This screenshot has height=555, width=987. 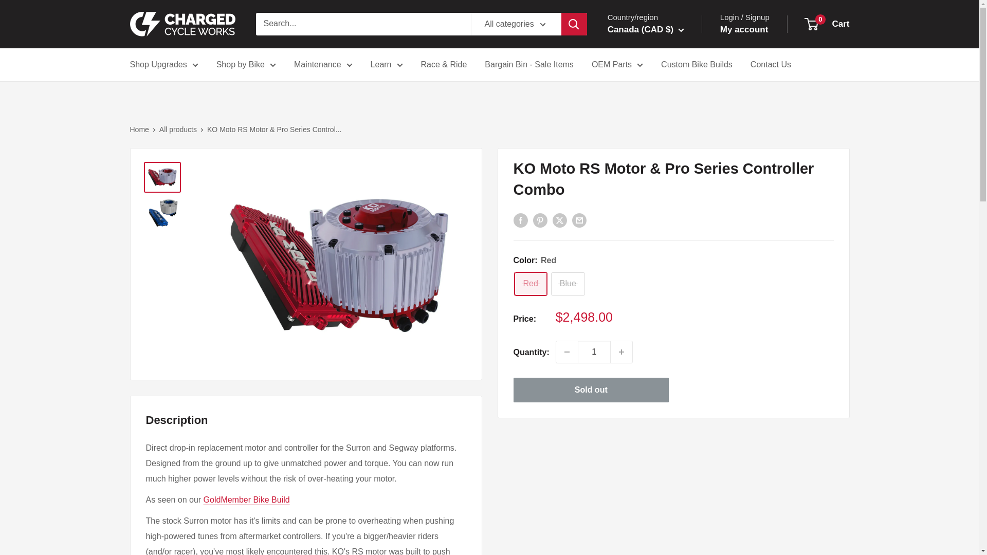 I want to click on Decrease quantity by 1, so click(x=566, y=352).